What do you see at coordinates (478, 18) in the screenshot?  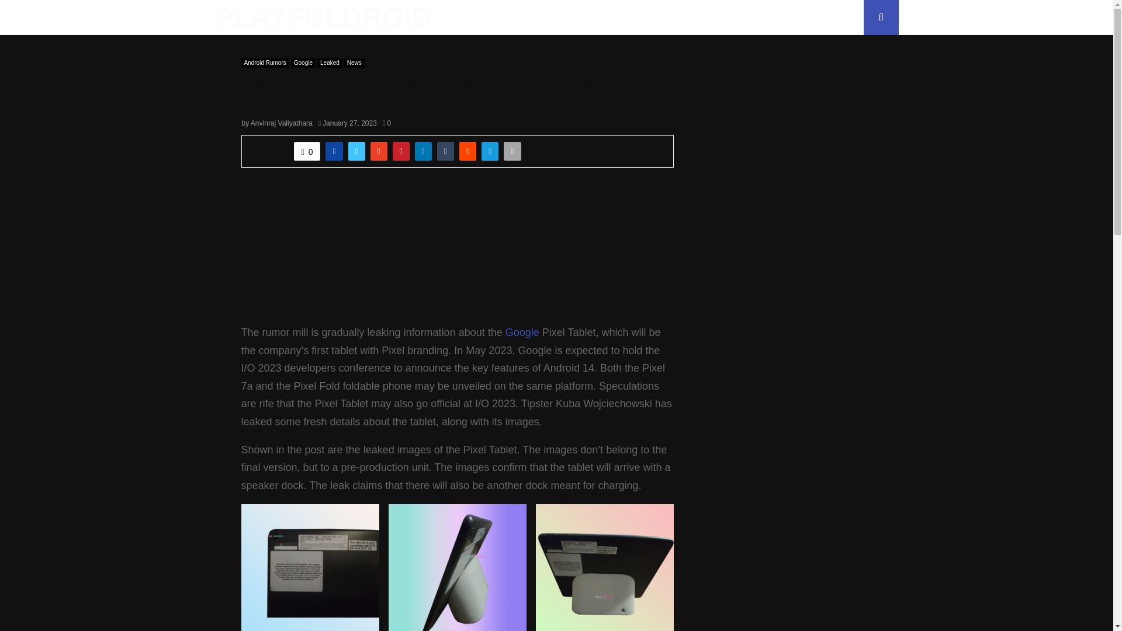 I see `HOME` at bounding box center [478, 18].